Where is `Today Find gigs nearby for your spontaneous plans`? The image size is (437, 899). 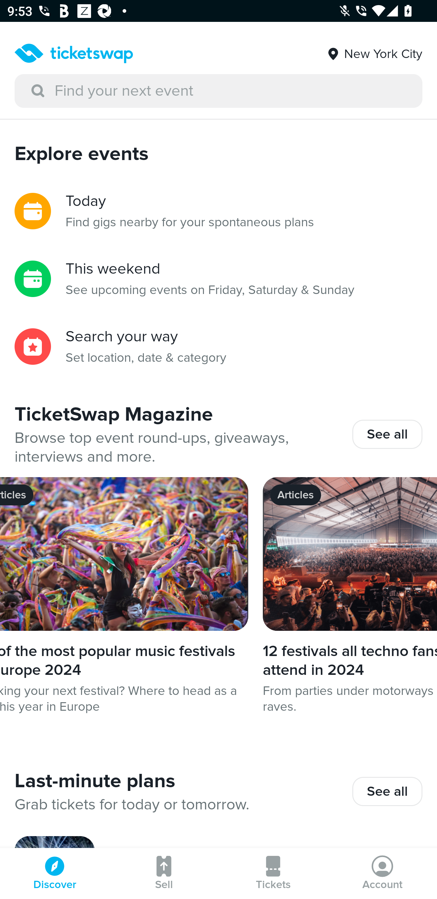
Today Find gigs nearby for your spontaneous plans is located at coordinates (218, 211).